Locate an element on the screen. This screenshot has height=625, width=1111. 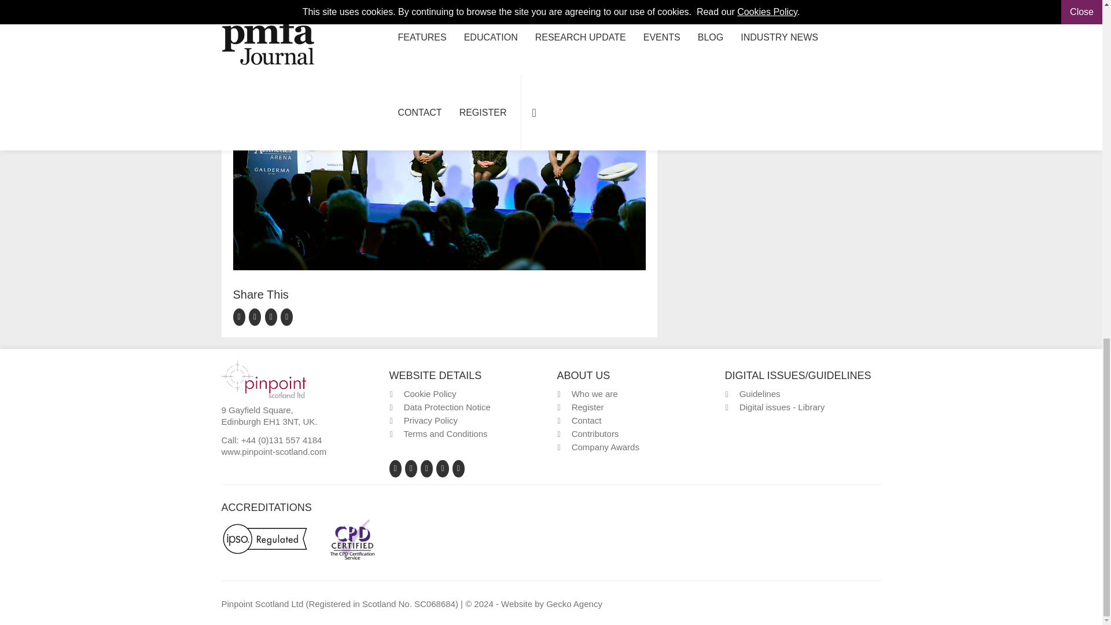
On Facebook is located at coordinates (241, 316).